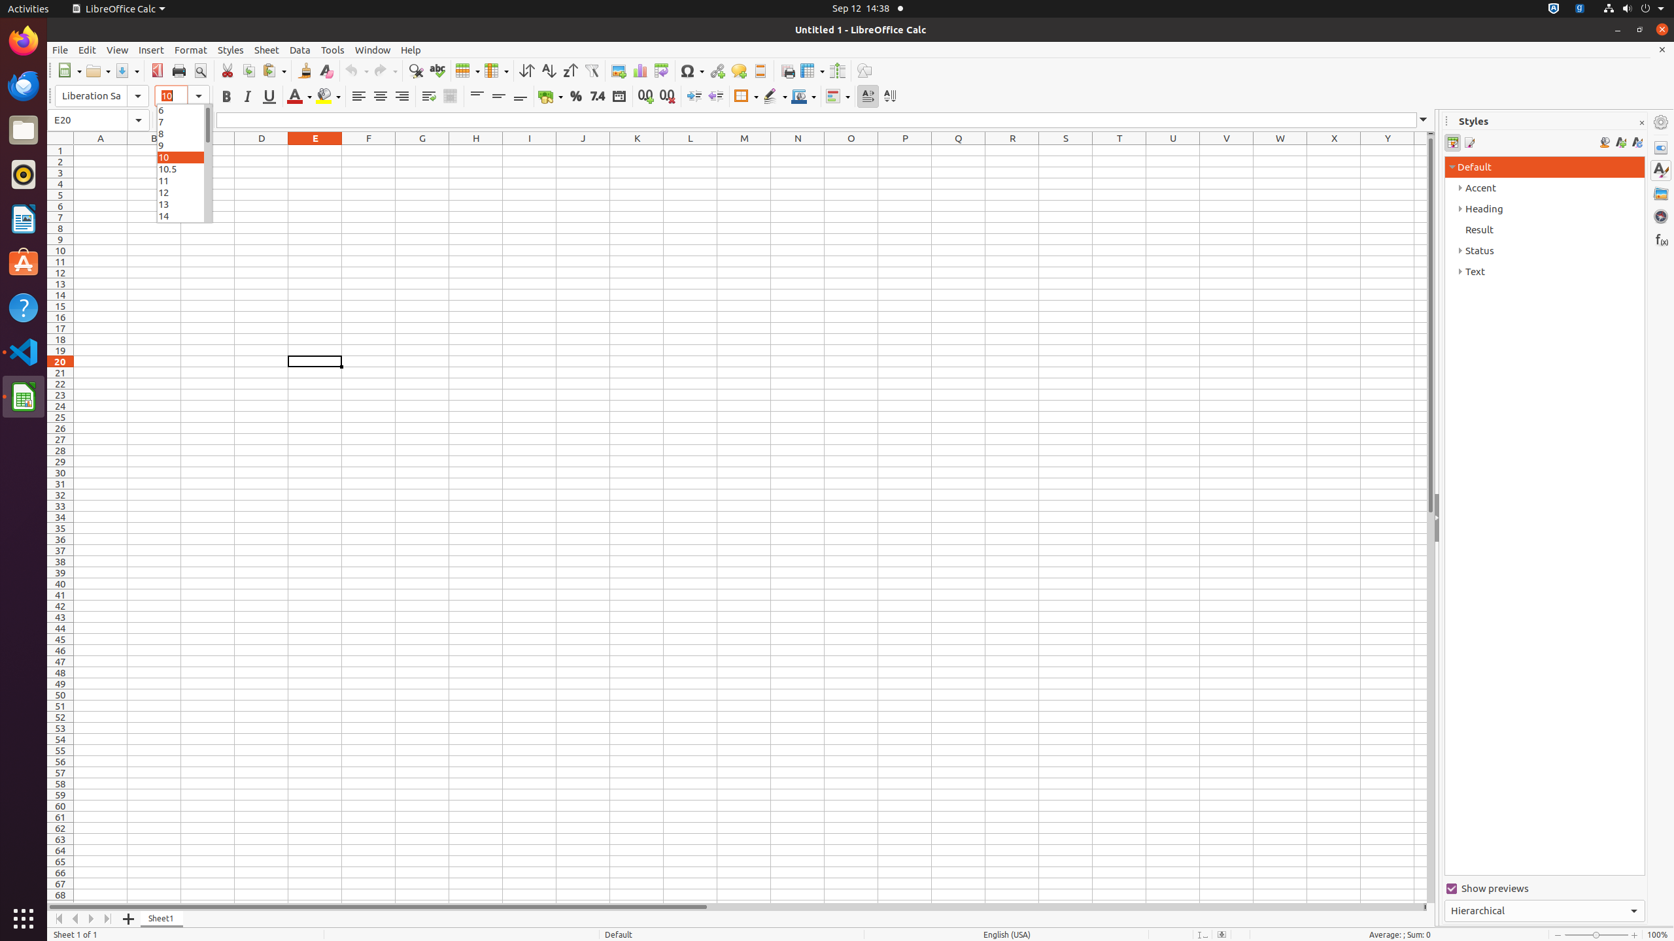 This screenshot has height=941, width=1674. I want to click on X1, so click(1334, 150).